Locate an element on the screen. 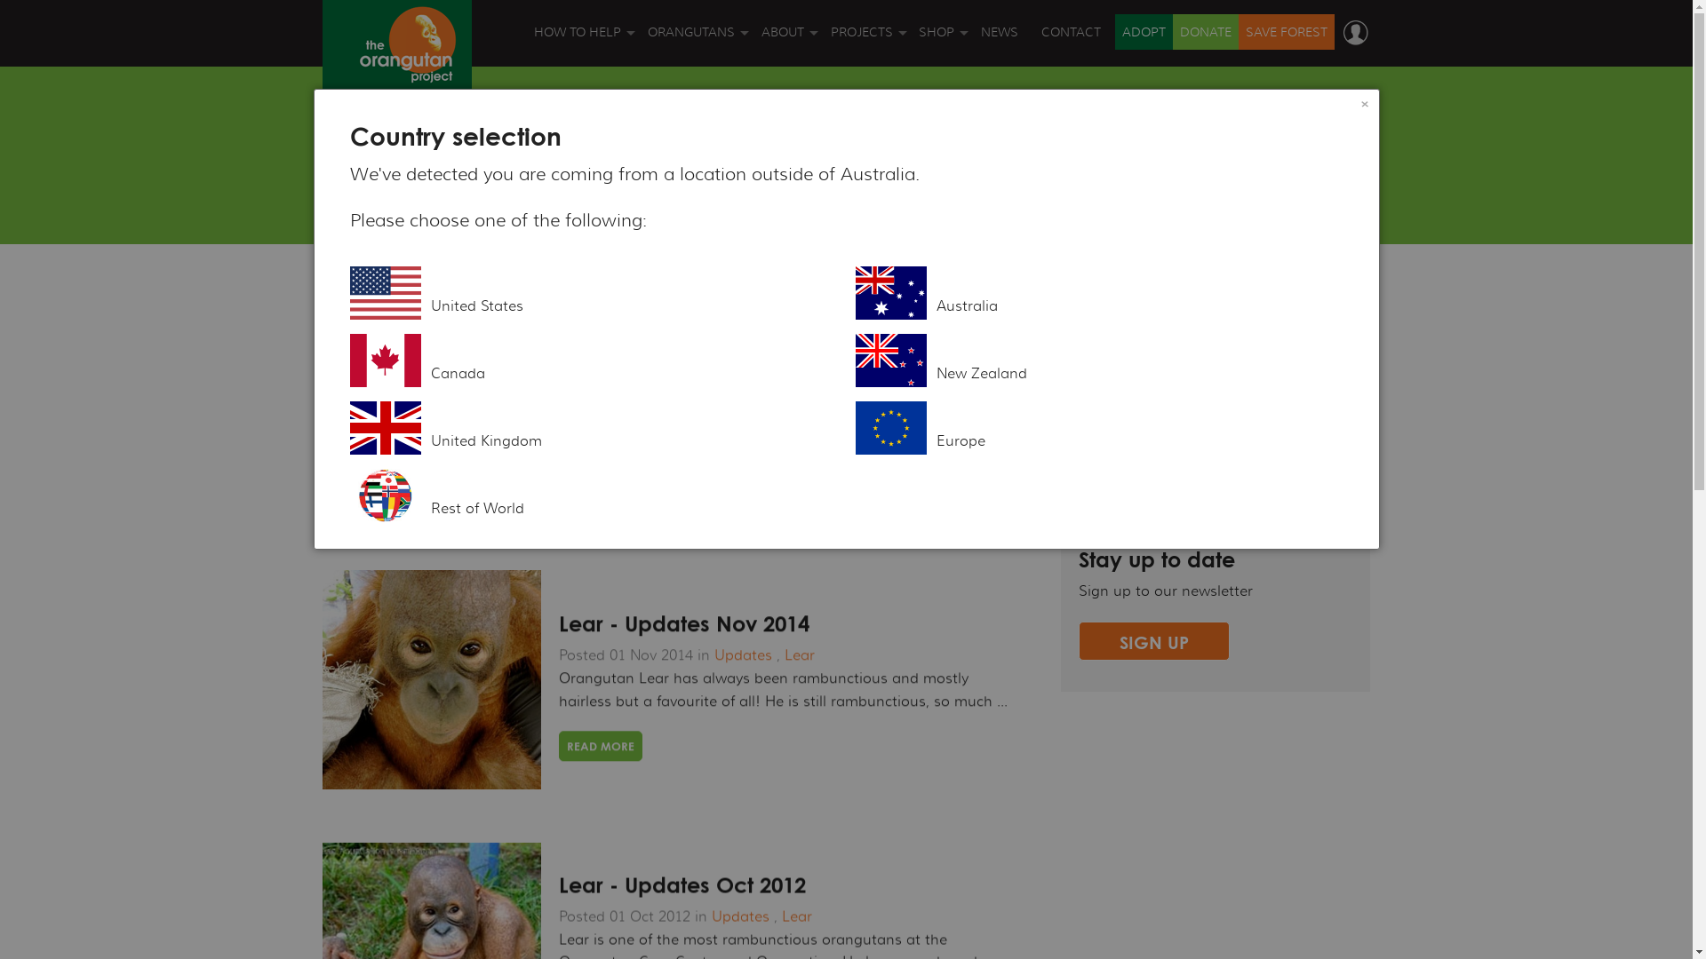  CONTACT is located at coordinates (1075, 32).